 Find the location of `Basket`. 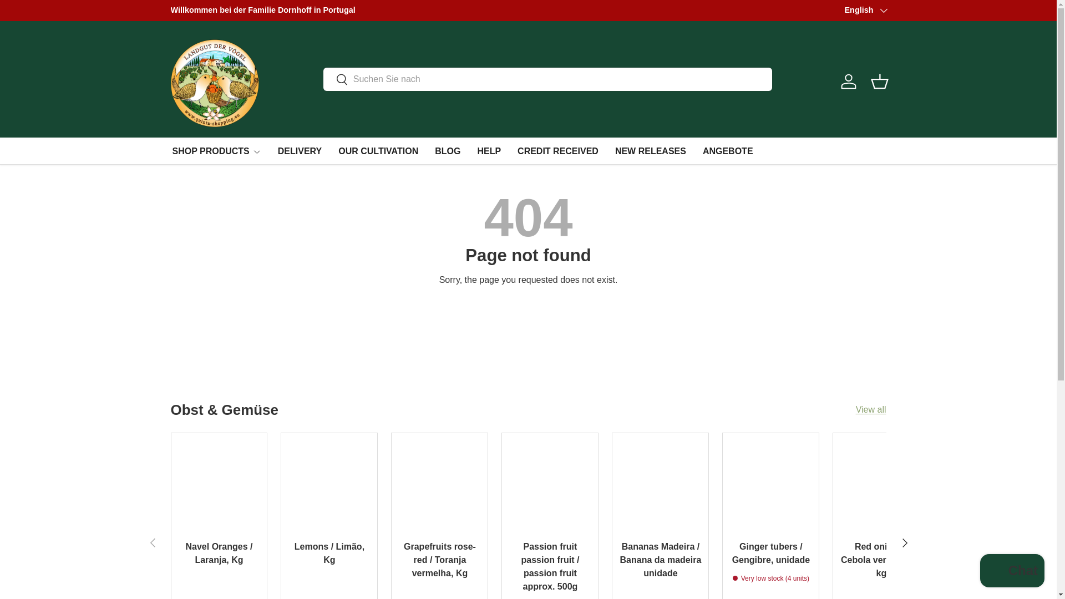

Basket is located at coordinates (880, 81).